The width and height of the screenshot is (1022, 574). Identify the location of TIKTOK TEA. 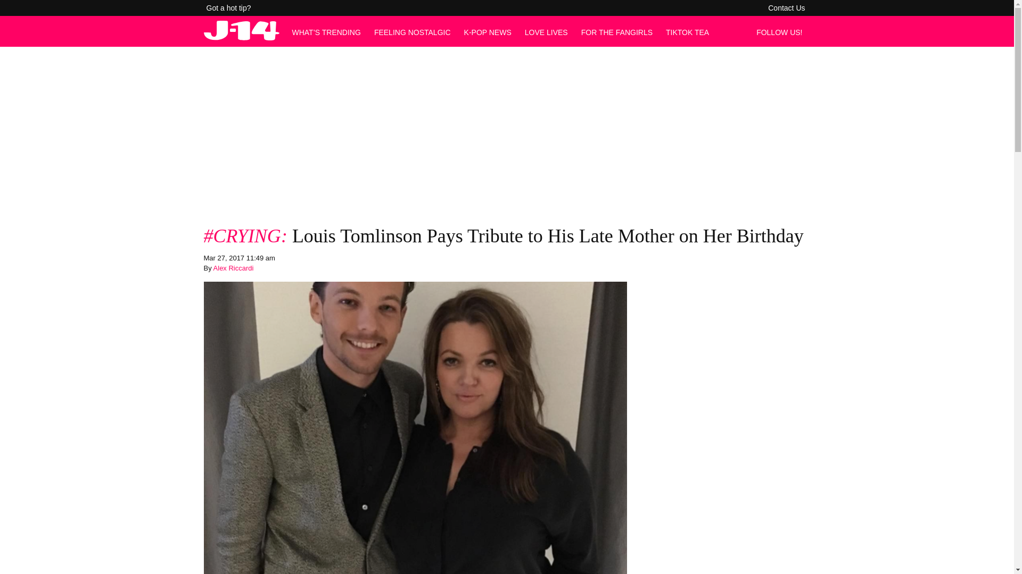
(688, 32).